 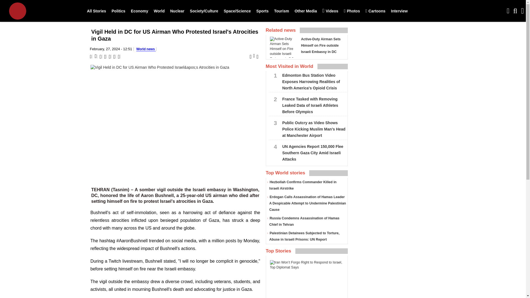 What do you see at coordinates (375, 11) in the screenshot?
I see `Cartoons` at bounding box center [375, 11].